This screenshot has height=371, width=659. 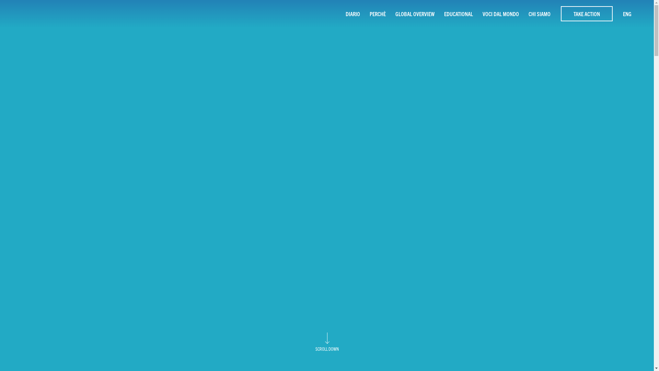 I want to click on VOCI DAL MONDO, so click(x=501, y=14).